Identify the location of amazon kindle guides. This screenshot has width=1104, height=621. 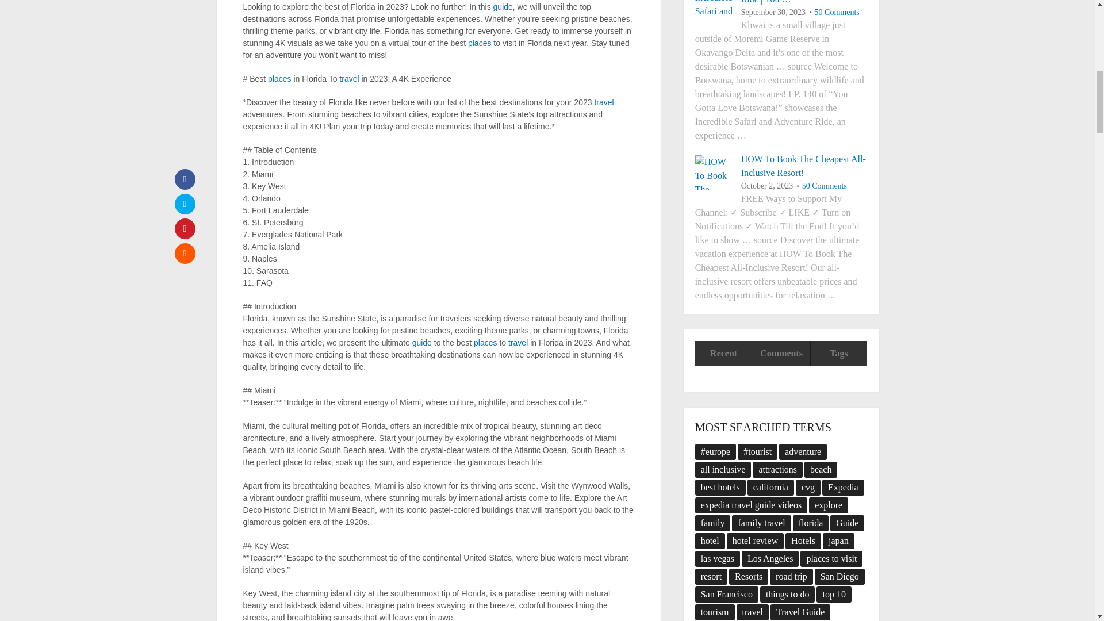
(421, 342).